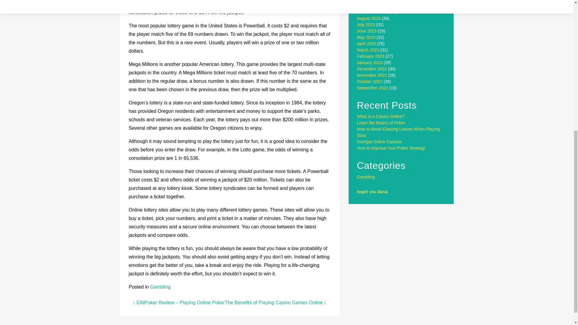  I want to click on March 2023, so click(368, 50).